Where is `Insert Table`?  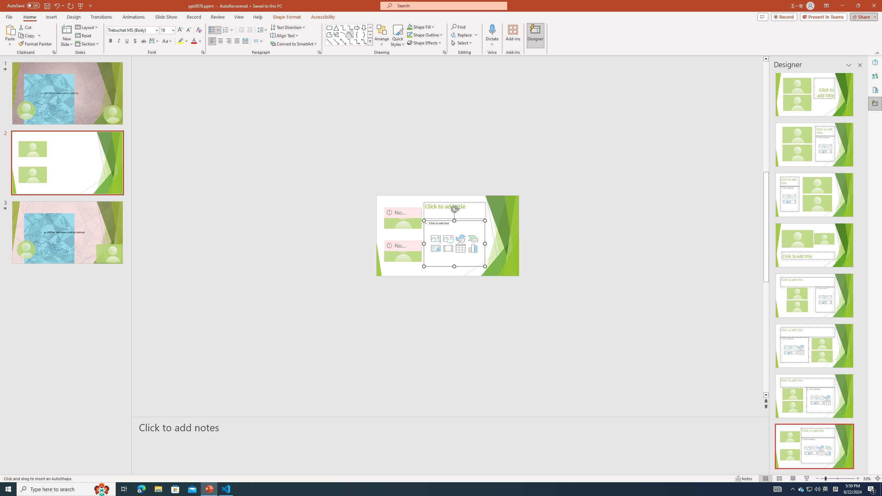 Insert Table is located at coordinates (461, 248).